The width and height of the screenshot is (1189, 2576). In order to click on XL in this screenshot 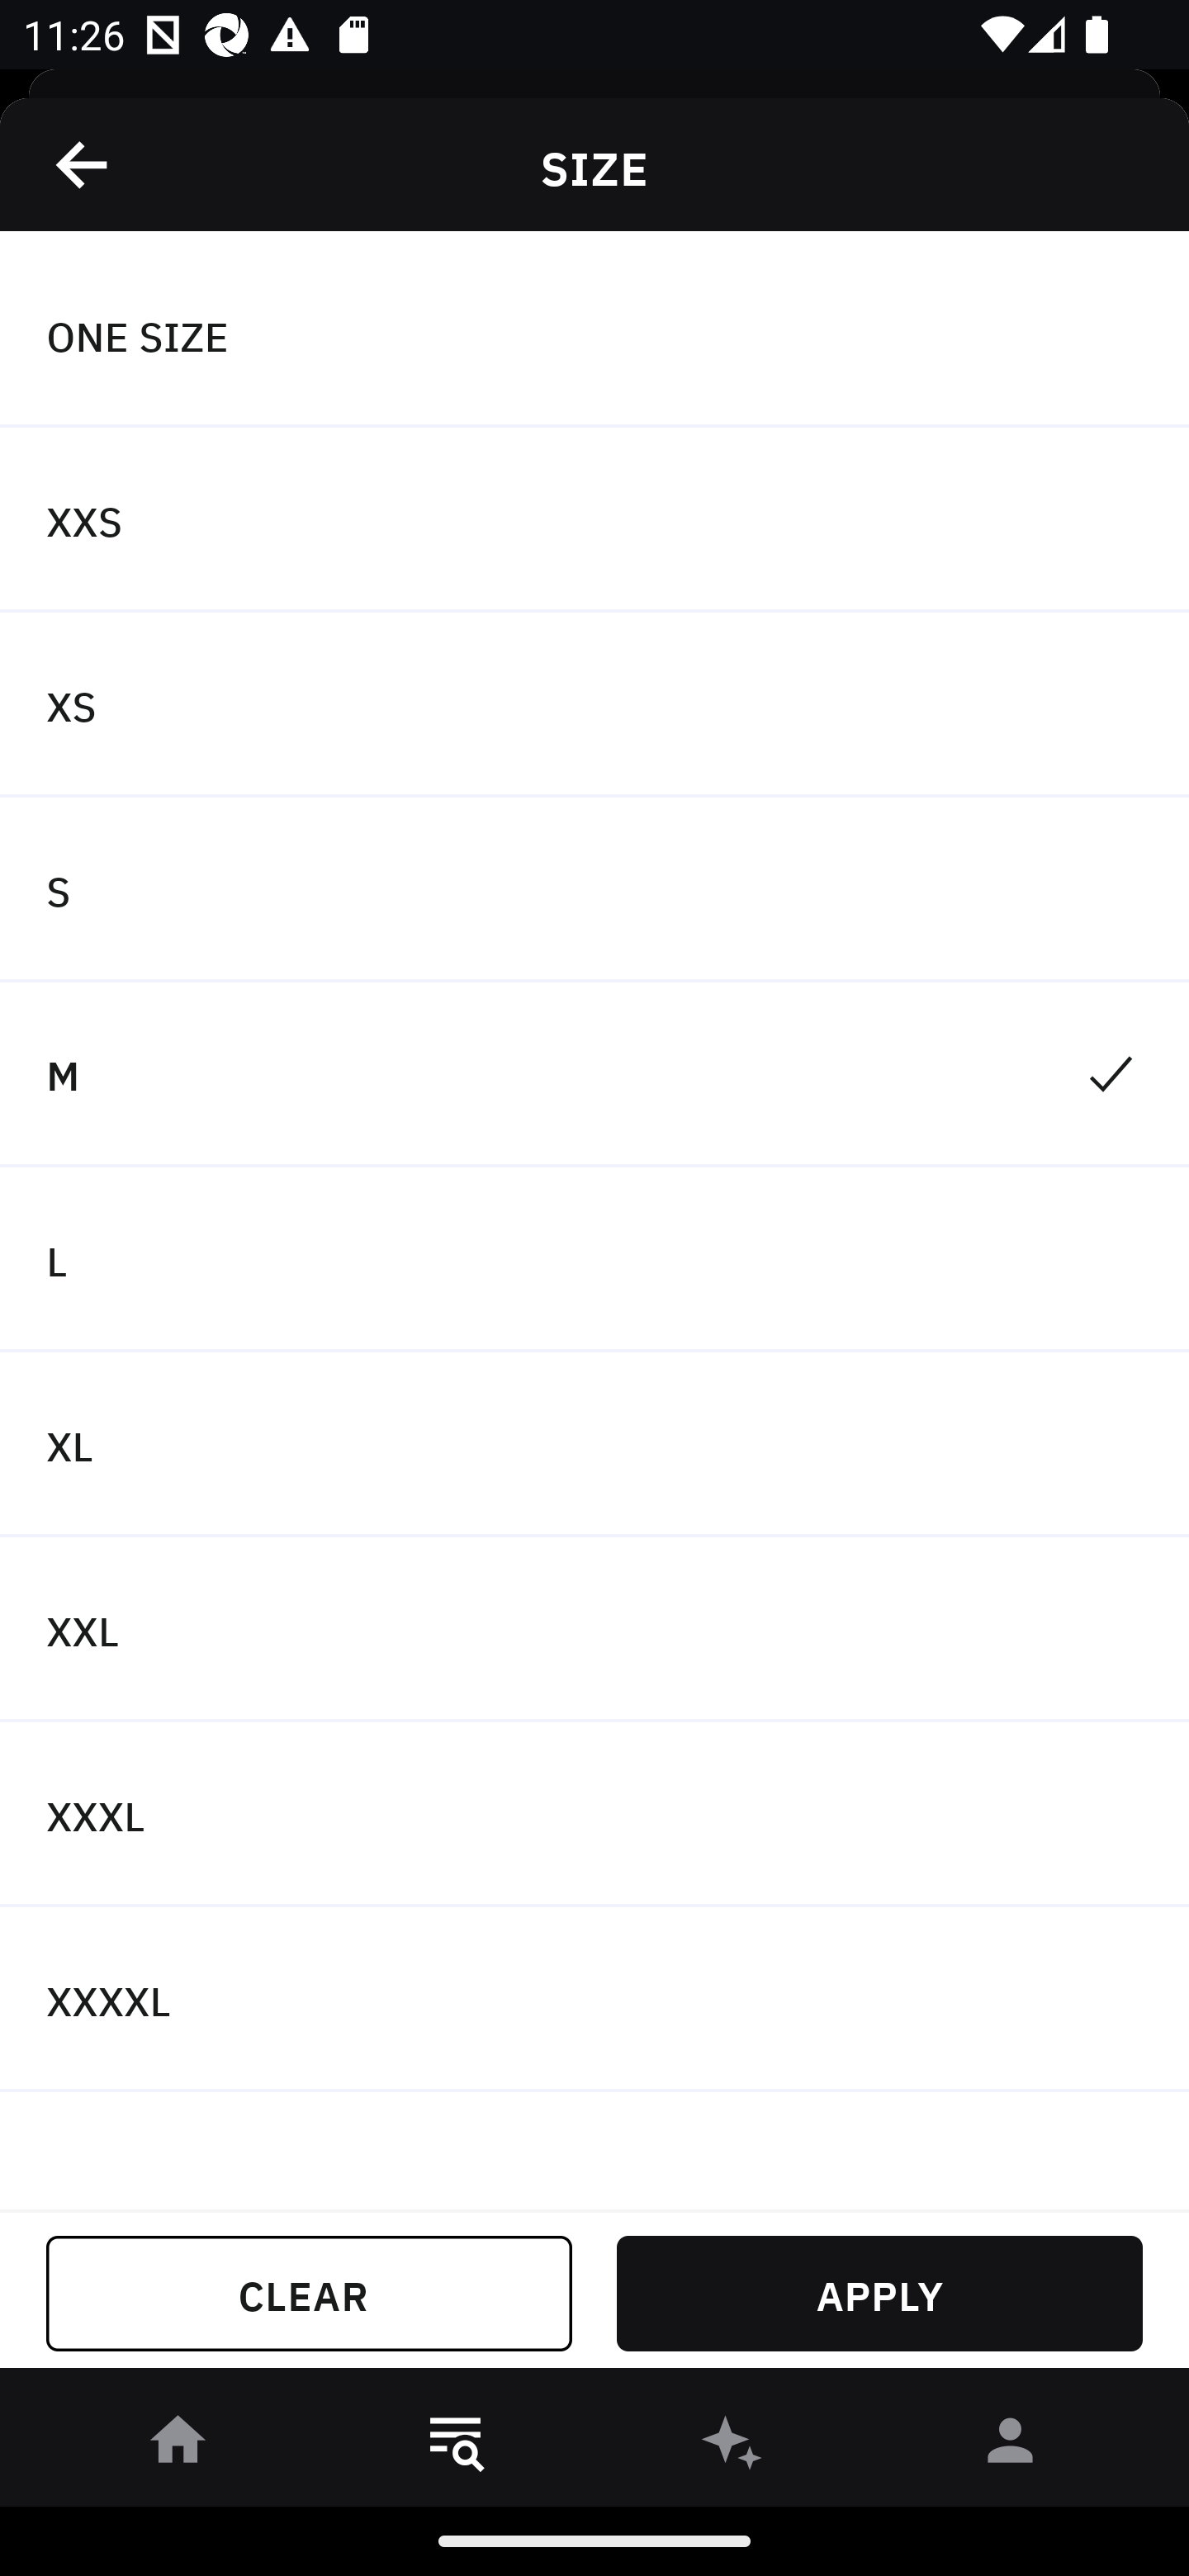, I will do `click(594, 1445)`.